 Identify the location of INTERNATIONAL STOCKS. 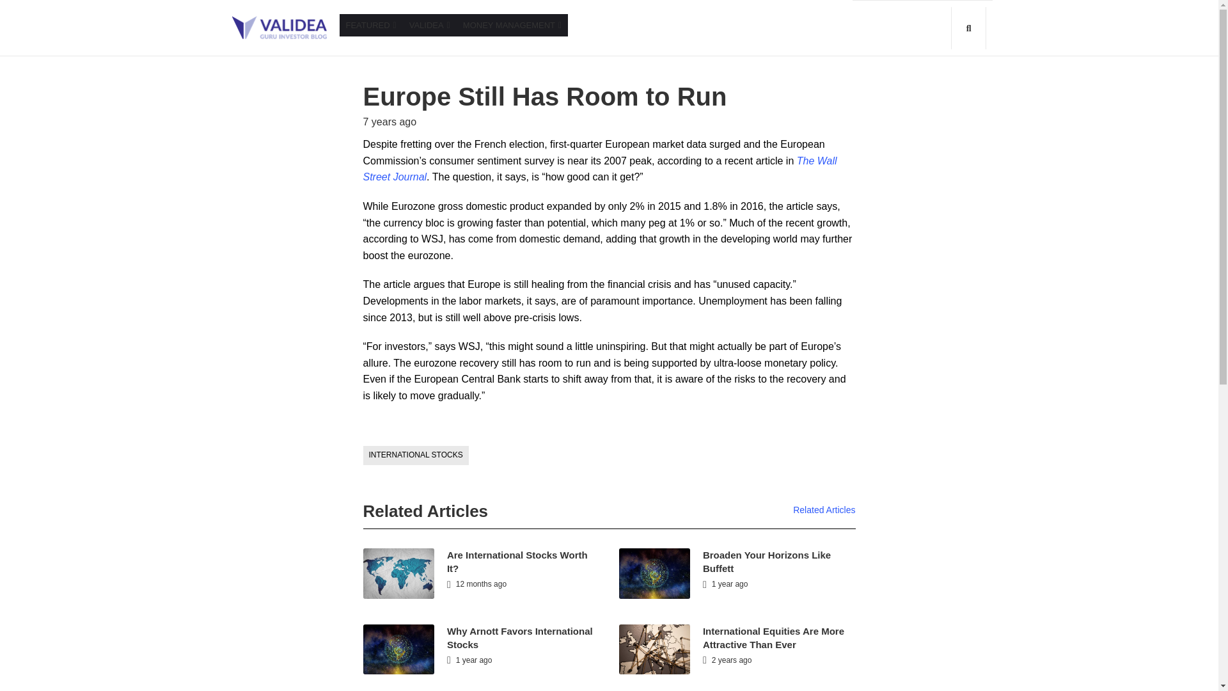
(416, 455).